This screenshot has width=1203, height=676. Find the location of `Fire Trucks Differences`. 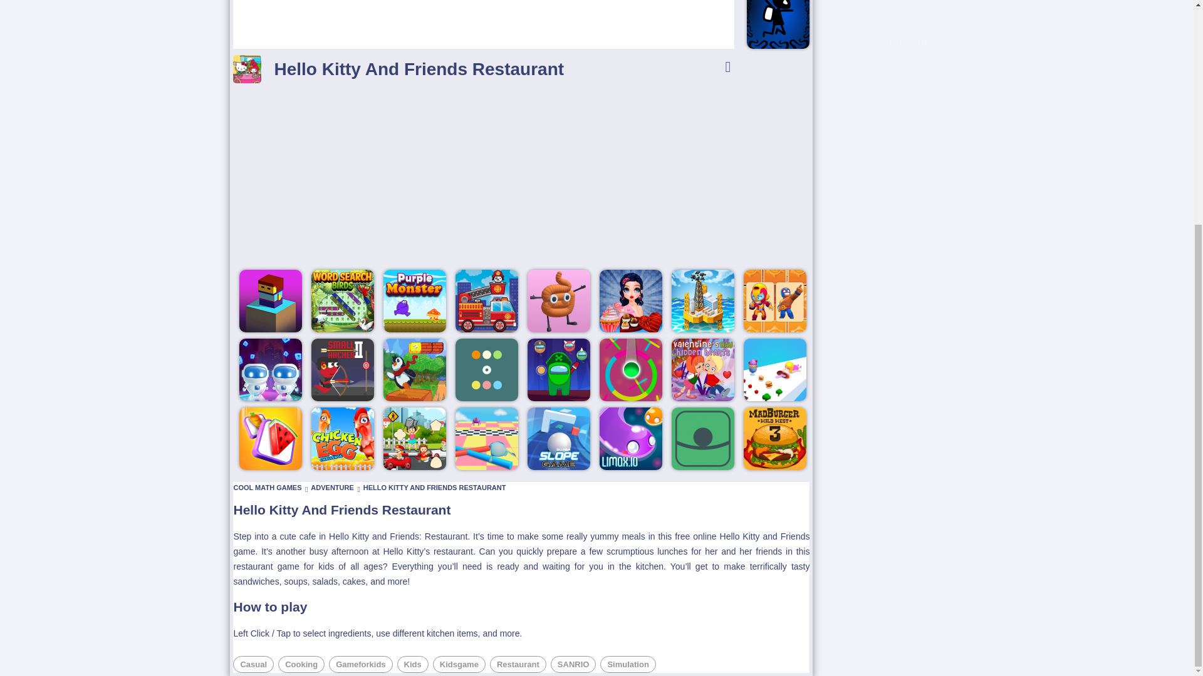

Fire Trucks Differences is located at coordinates (487, 300).